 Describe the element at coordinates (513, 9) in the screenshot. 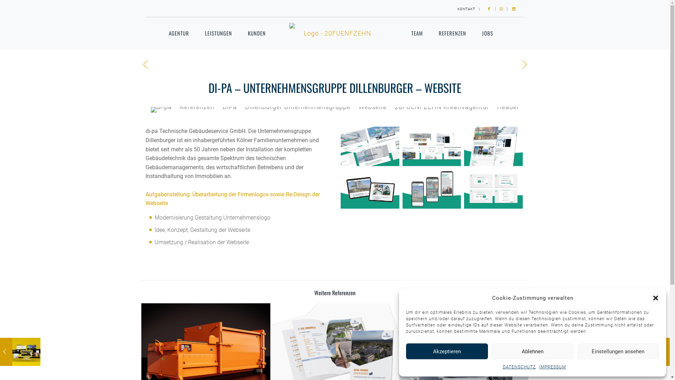

I see ` ` at that location.